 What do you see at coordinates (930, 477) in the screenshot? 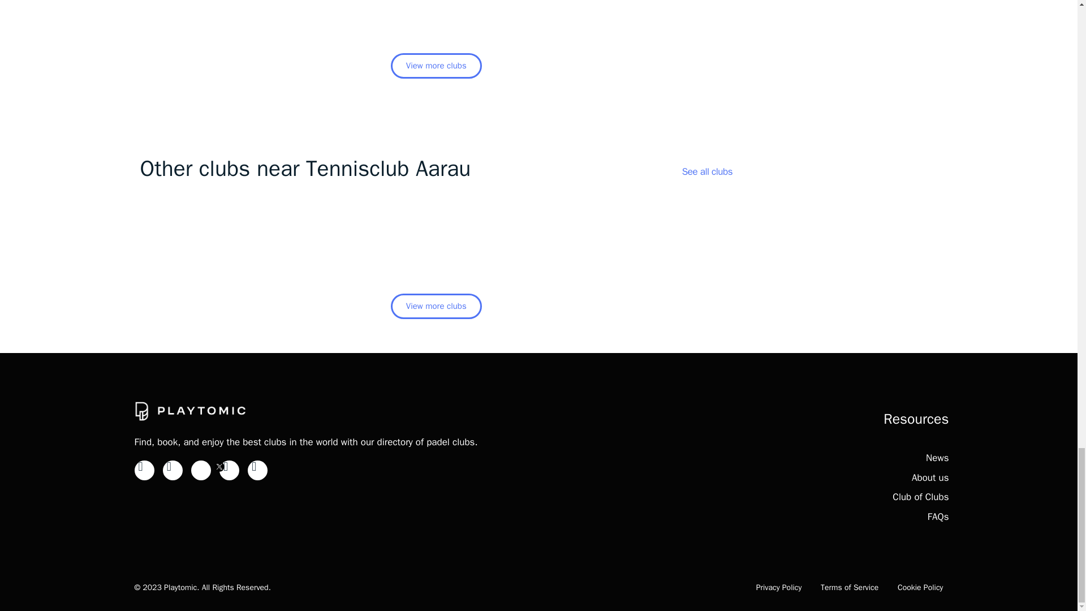
I see `About us` at bounding box center [930, 477].